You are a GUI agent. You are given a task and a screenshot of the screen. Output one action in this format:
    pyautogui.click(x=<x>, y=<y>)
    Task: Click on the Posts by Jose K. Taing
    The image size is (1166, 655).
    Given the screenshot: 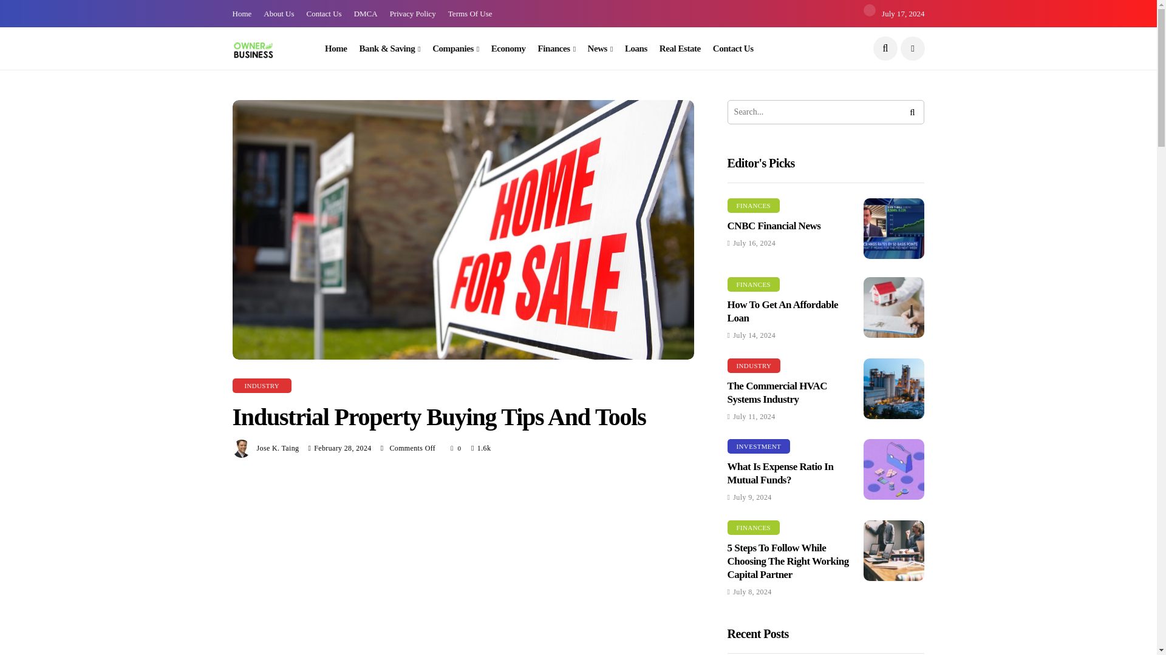 What is the action you would take?
    pyautogui.click(x=277, y=448)
    